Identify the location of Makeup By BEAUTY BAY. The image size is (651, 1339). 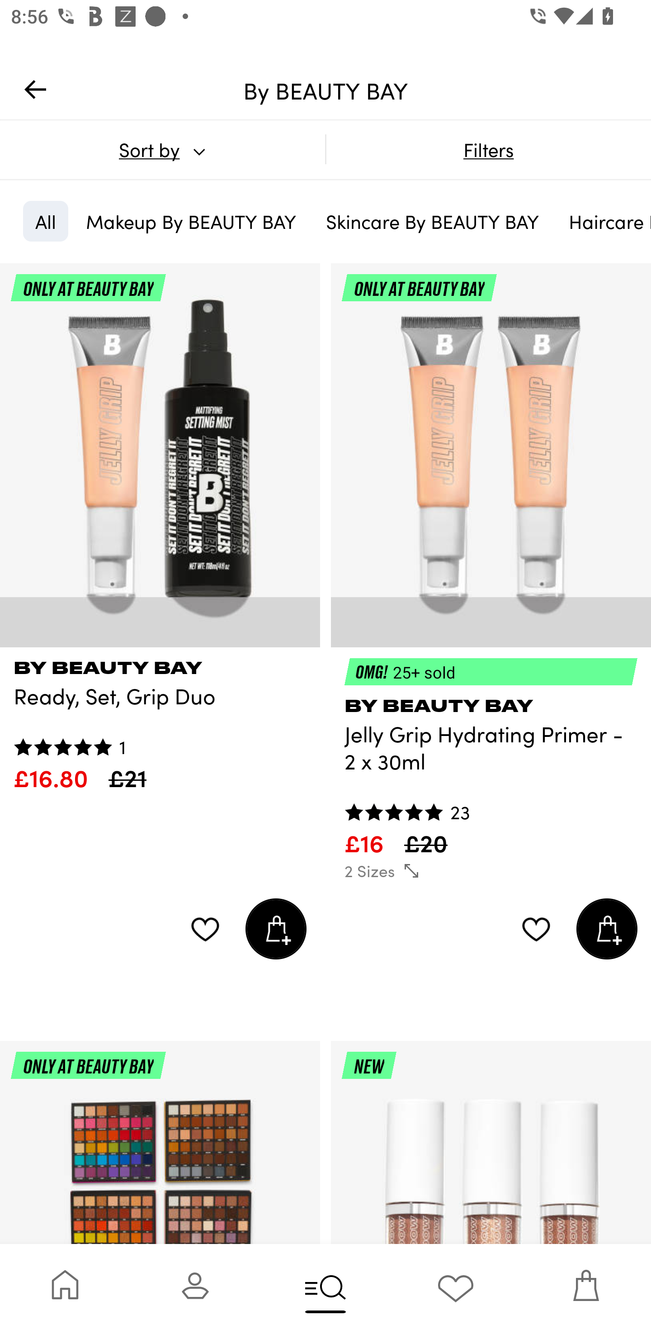
(191, 221).